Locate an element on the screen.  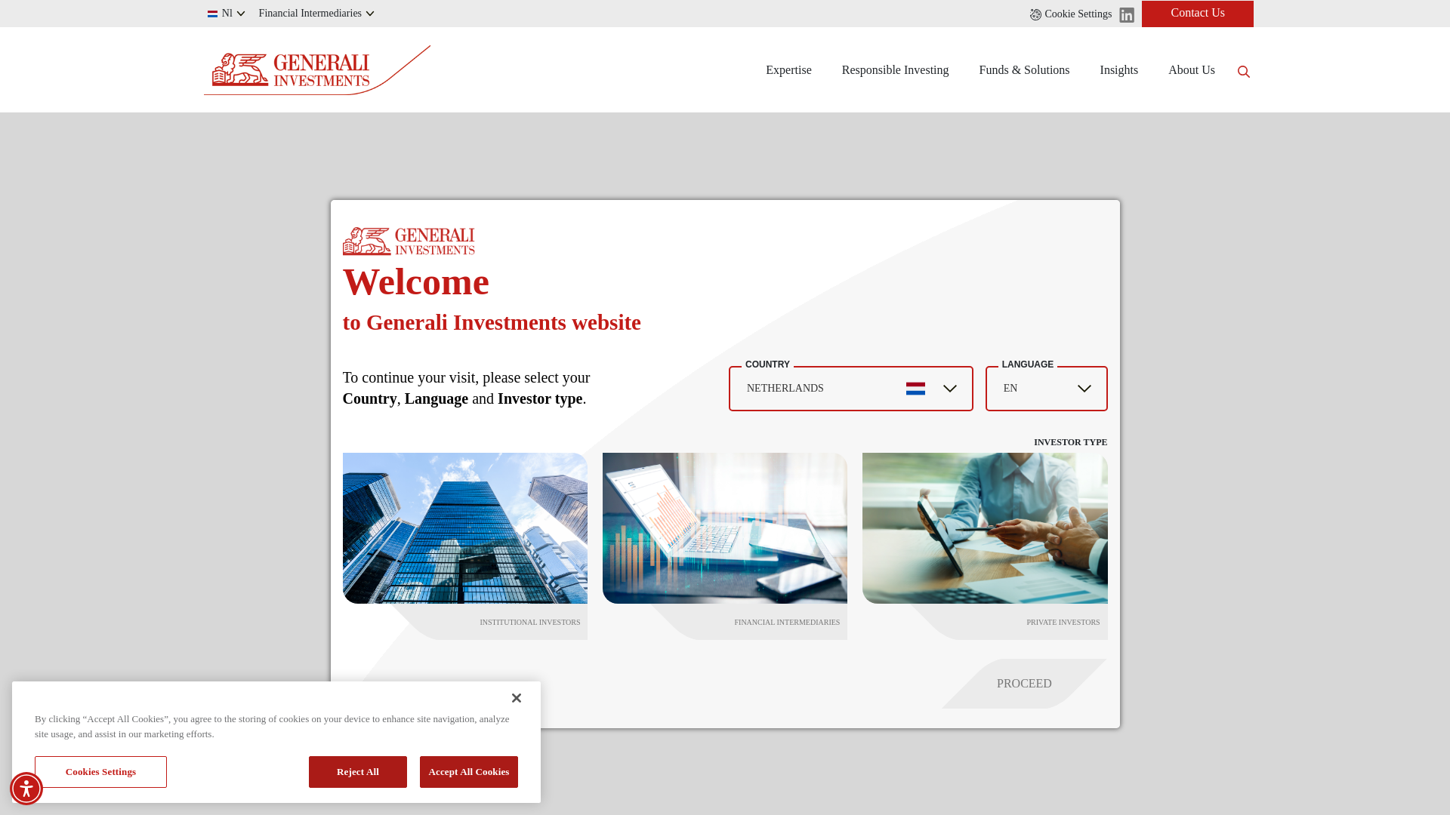
PRIVATE INVESTORS is located at coordinates (995, 622).